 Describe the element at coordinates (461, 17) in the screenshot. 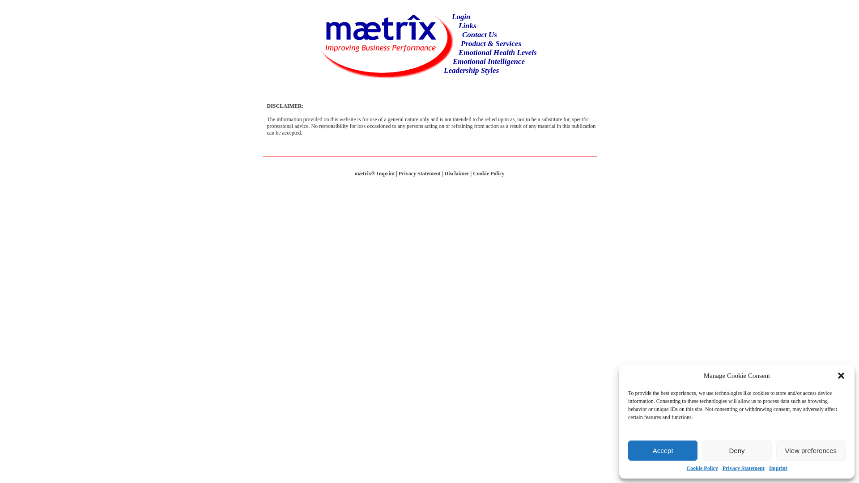

I see `Login` at that location.